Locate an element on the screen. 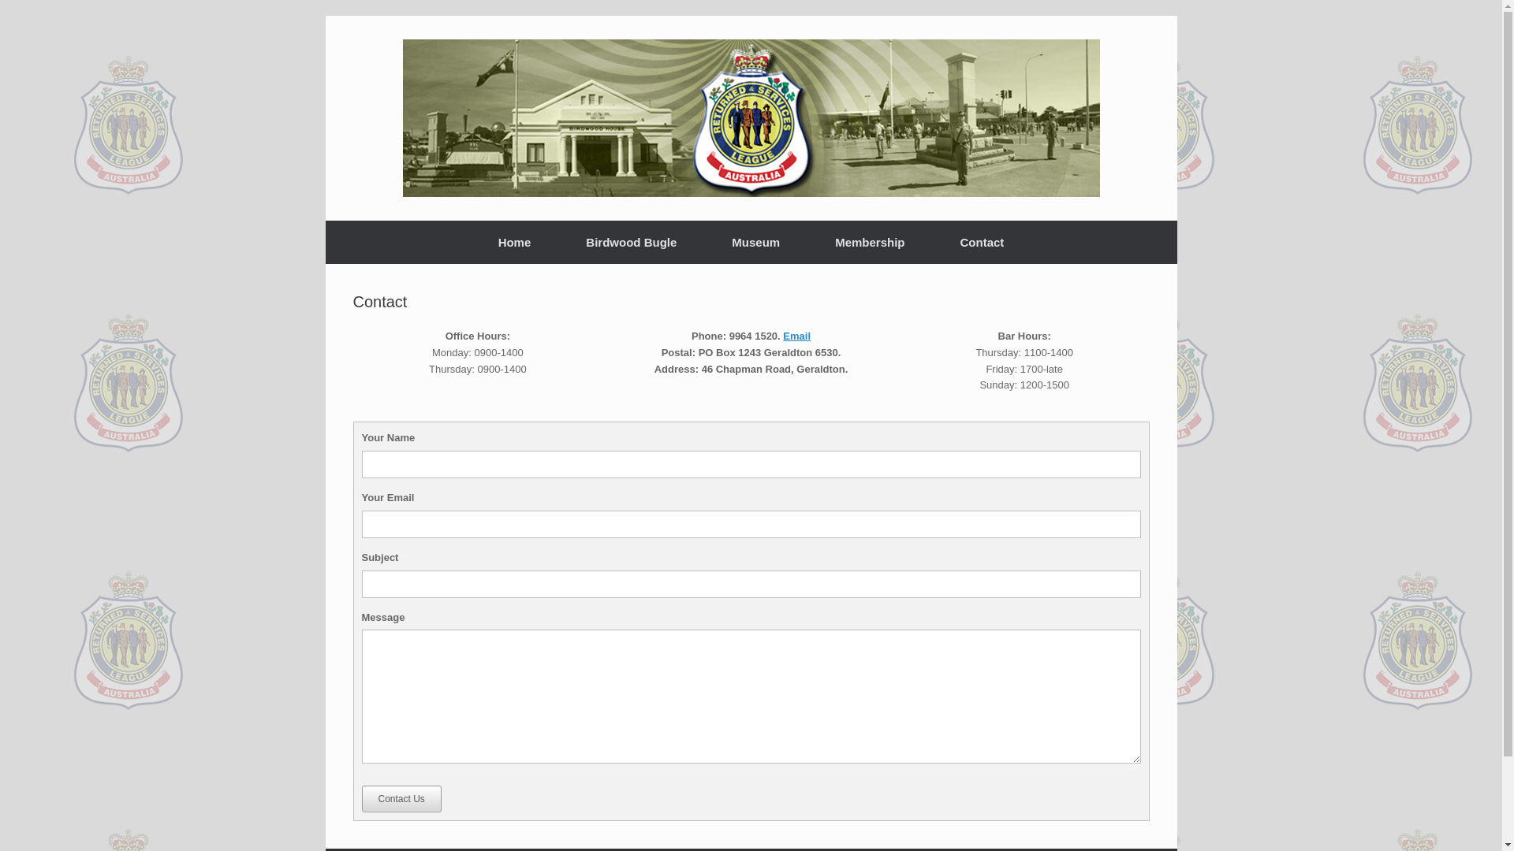 The image size is (1514, 851). Contact Us is located at coordinates (401, 799).